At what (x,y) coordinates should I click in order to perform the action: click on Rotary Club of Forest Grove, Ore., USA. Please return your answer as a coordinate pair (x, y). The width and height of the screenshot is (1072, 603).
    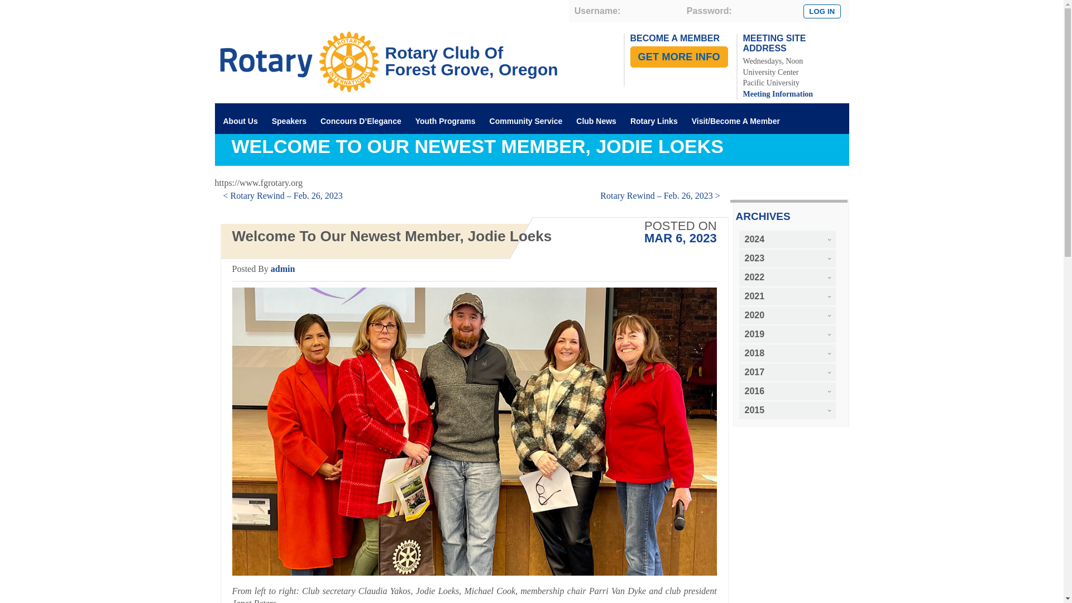
    Looking at the image, I should click on (777, 94).